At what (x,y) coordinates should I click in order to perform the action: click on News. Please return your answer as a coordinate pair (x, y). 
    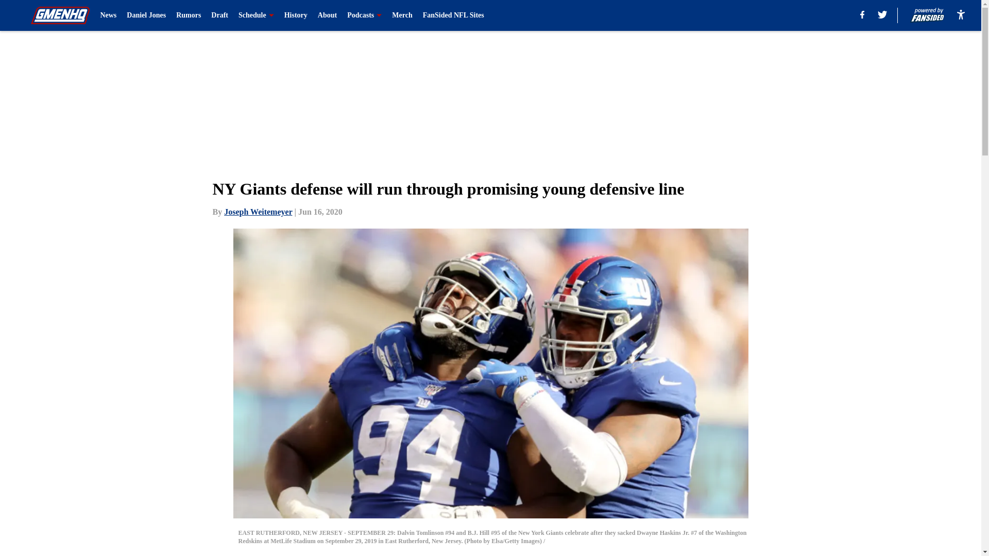
    Looking at the image, I should click on (108, 15).